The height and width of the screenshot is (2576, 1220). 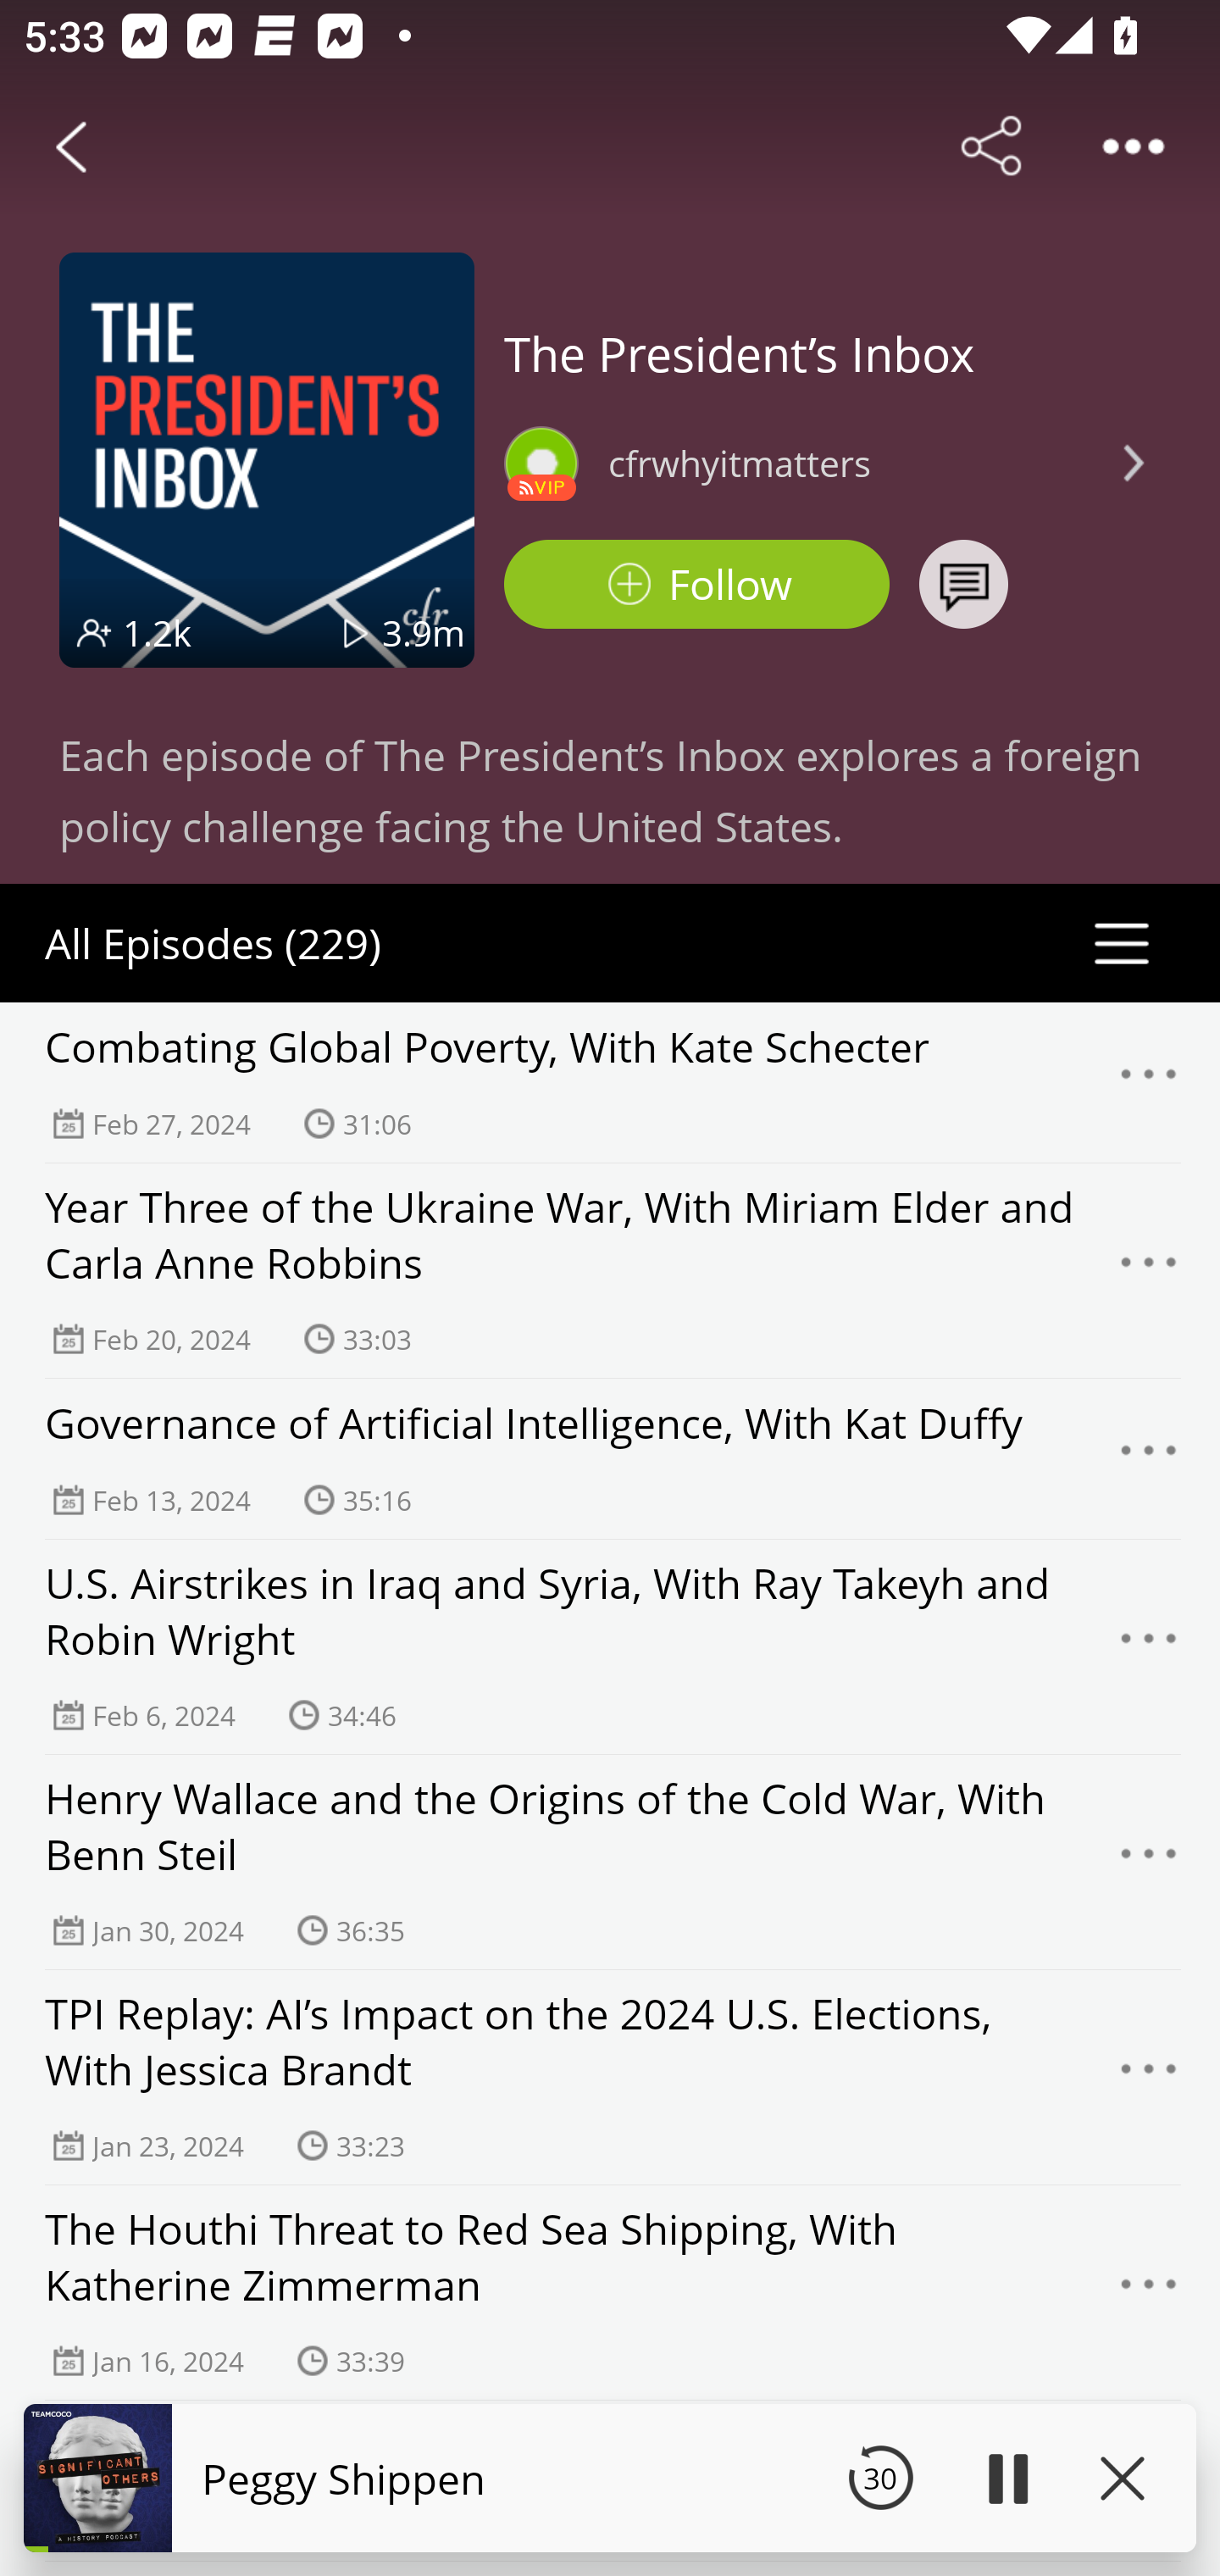 What do you see at coordinates (71, 146) in the screenshot?
I see `Back` at bounding box center [71, 146].